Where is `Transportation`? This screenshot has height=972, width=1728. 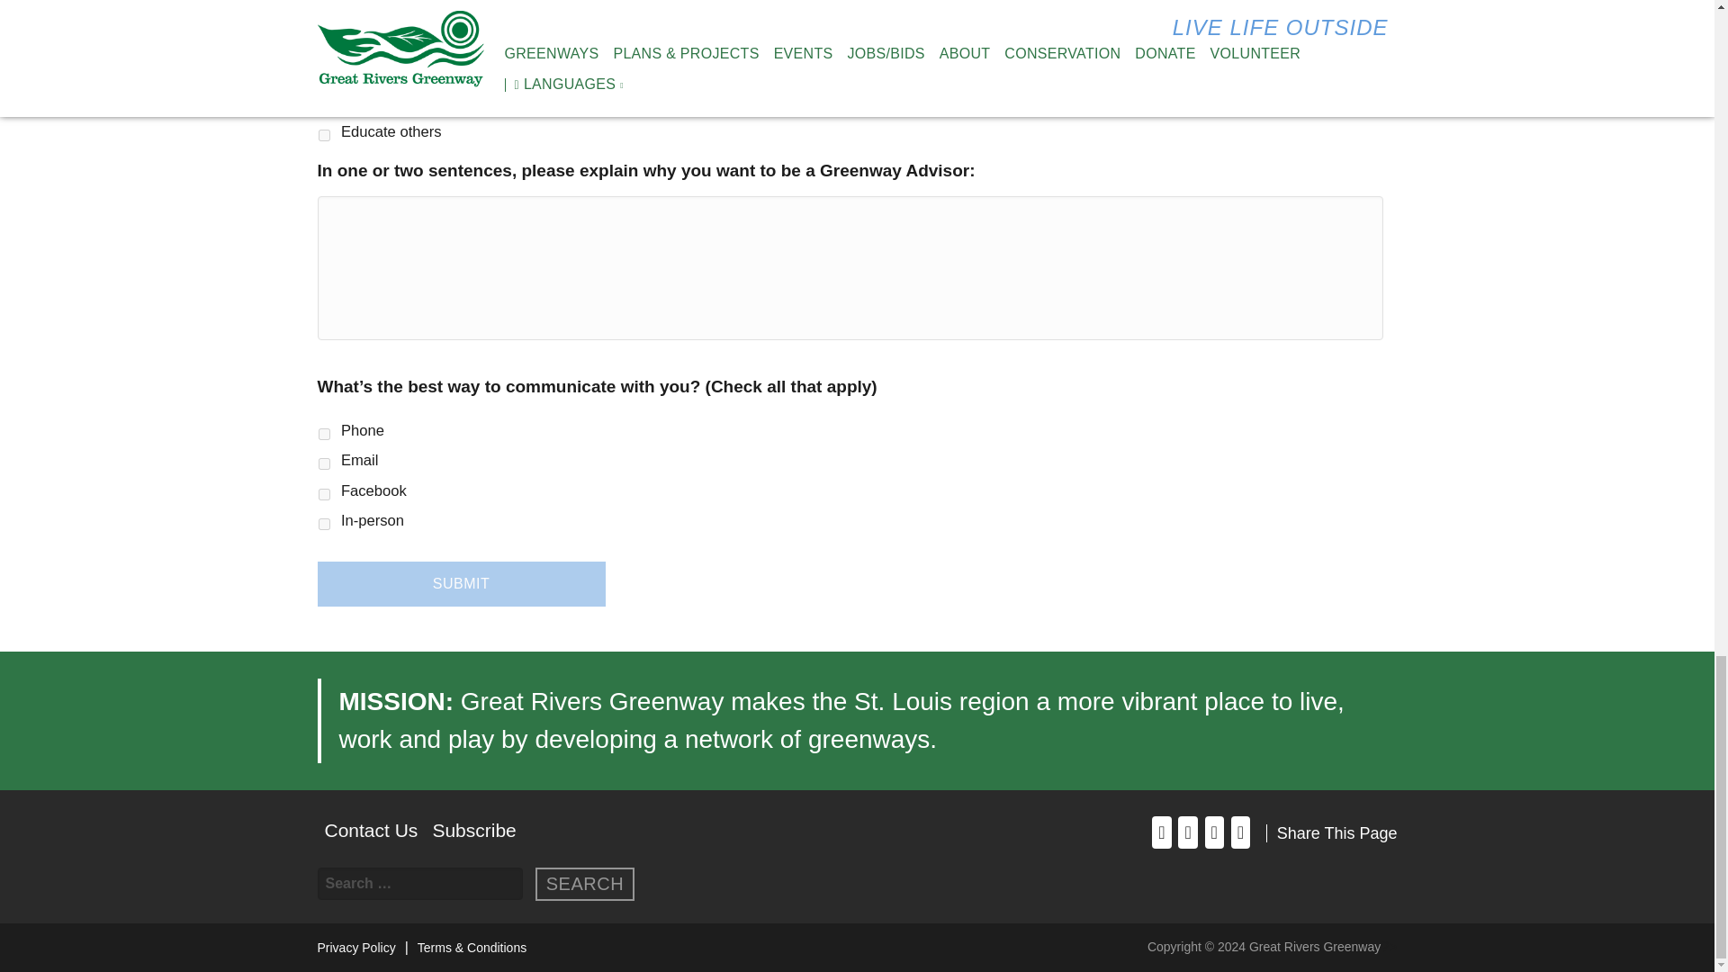
Transportation is located at coordinates (324, 45).